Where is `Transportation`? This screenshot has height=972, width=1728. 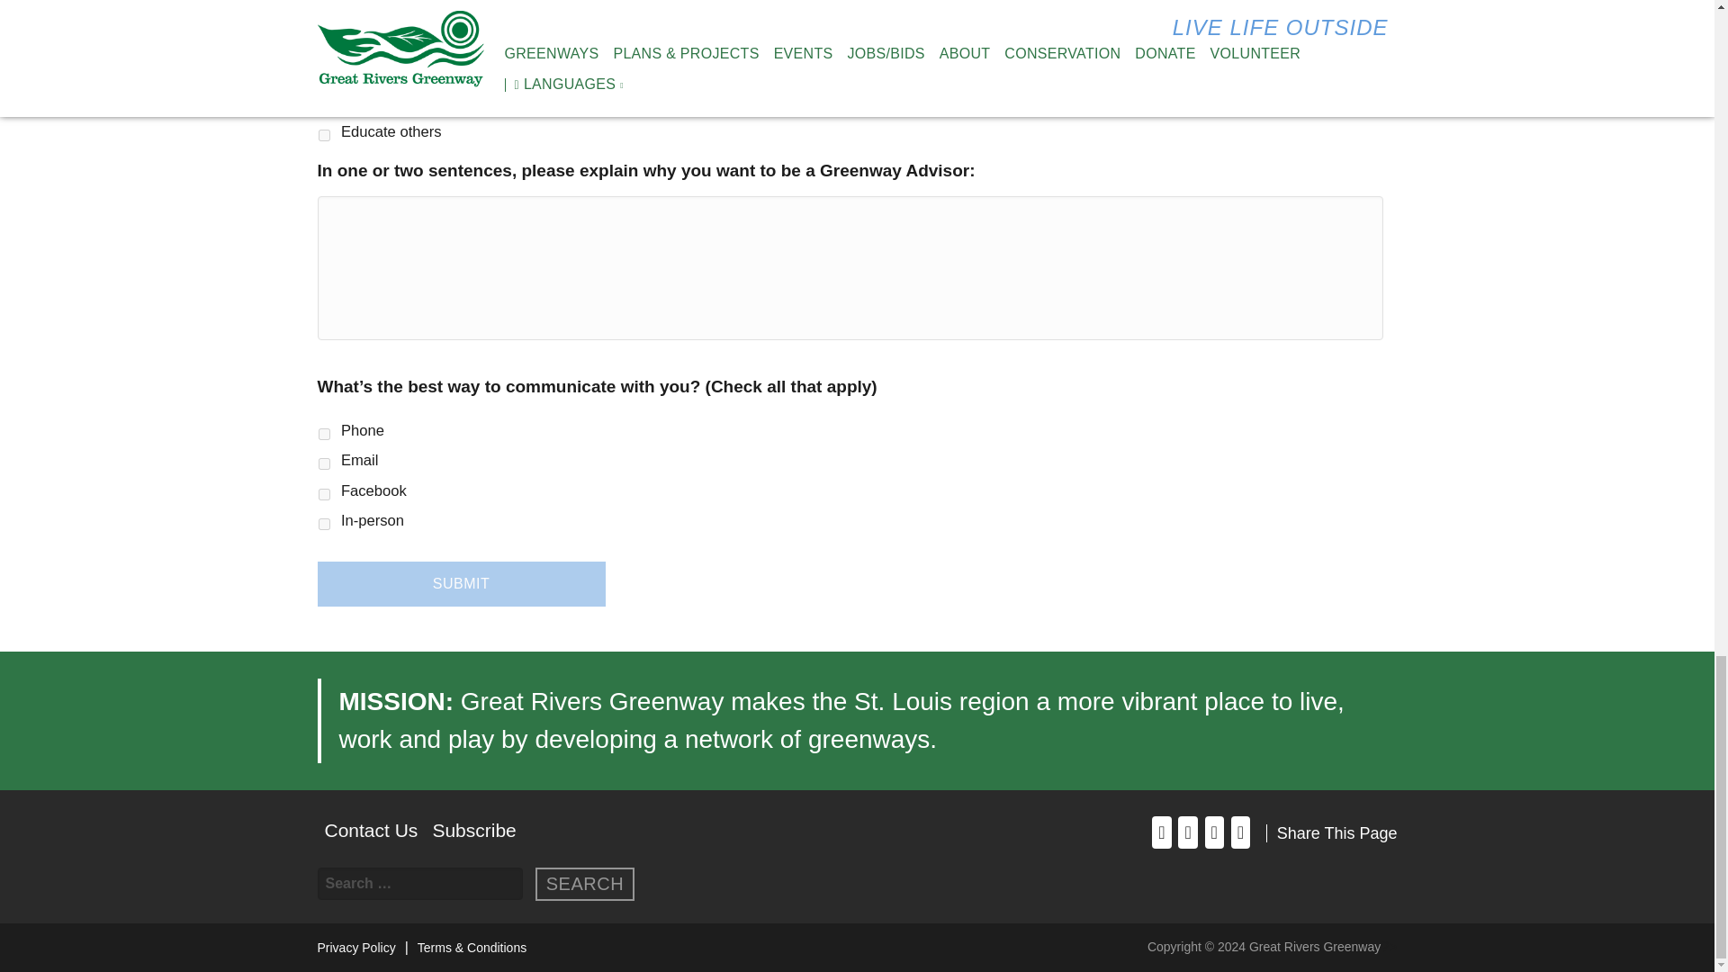
Transportation is located at coordinates (324, 45).